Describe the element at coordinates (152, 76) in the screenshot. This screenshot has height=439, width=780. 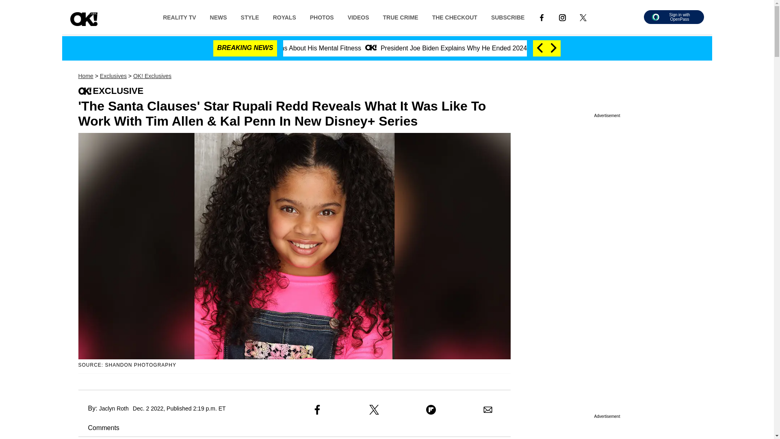
I see `OK! Exclusives` at that location.